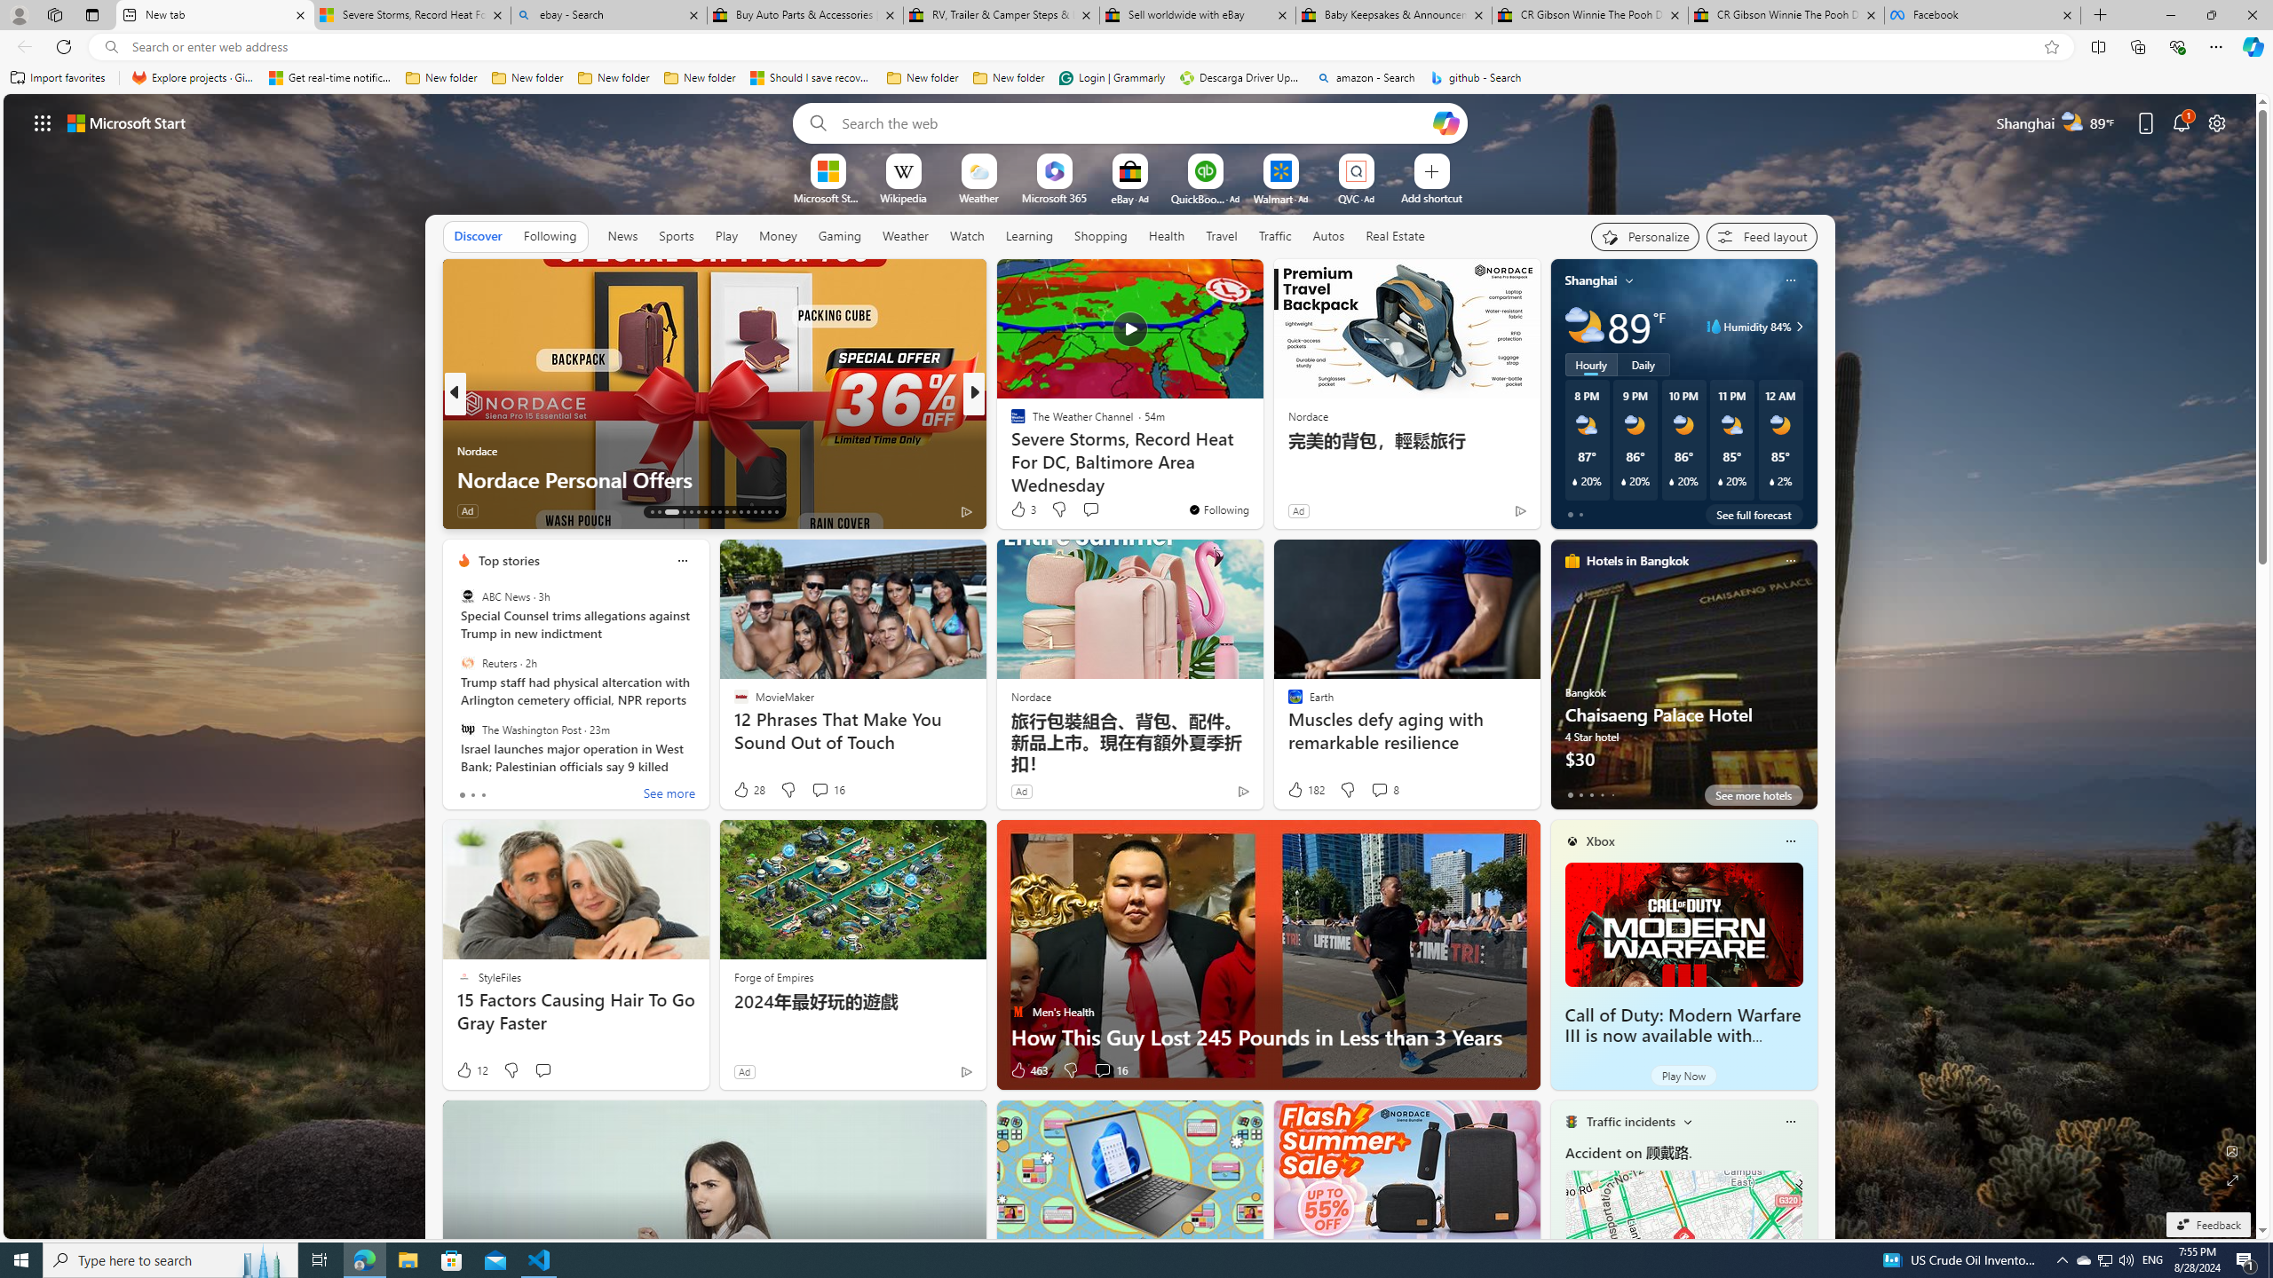  I want to click on Like, so click(1012, 511).